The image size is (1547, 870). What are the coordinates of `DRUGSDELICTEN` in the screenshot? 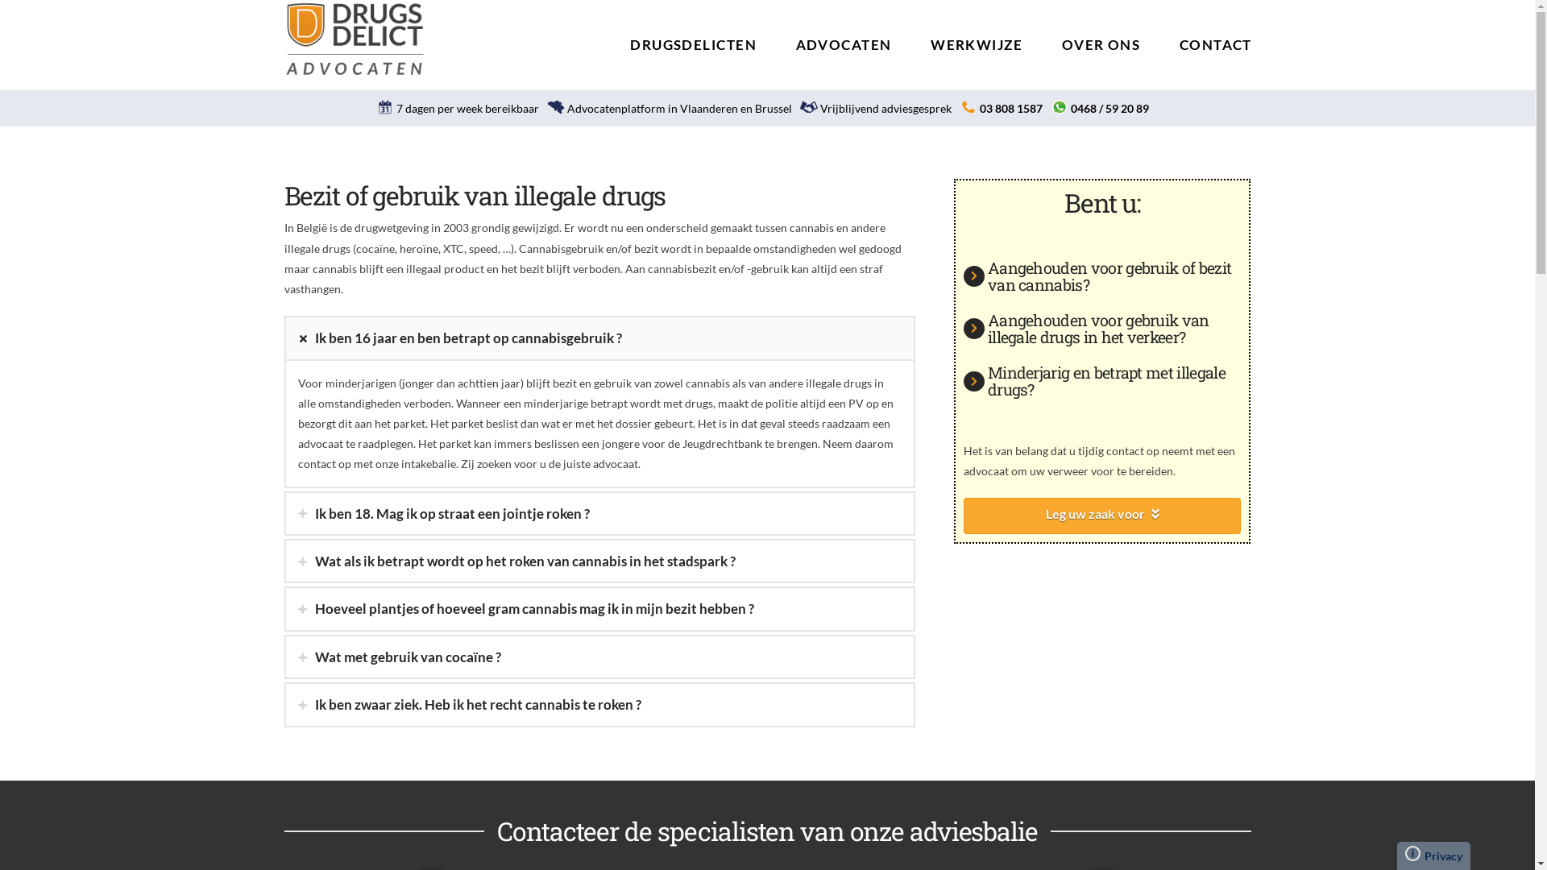 It's located at (693, 36).